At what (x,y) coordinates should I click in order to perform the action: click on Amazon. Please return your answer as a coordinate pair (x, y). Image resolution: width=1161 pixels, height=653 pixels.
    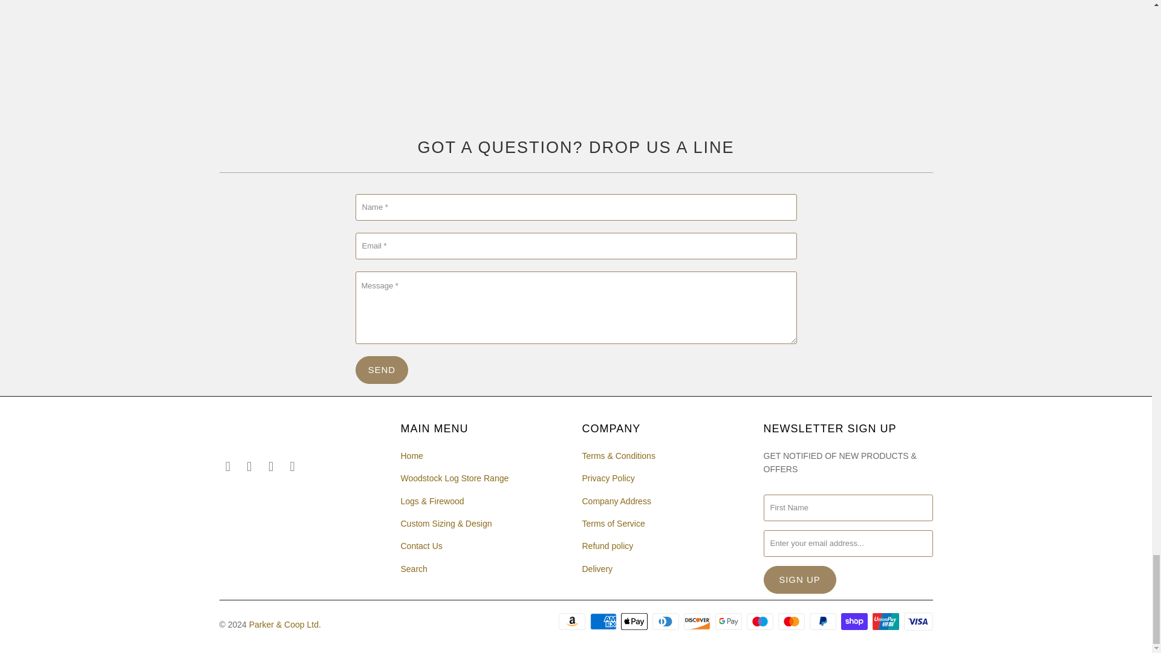
    Looking at the image, I should click on (573, 622).